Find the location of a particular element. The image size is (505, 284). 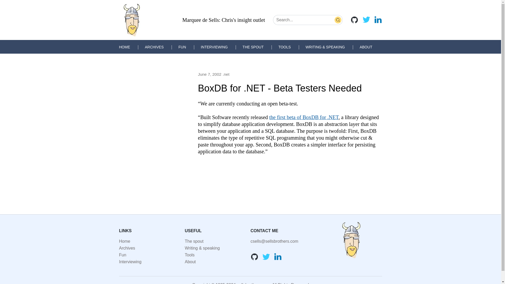

LinkedIn is located at coordinates (378, 19).